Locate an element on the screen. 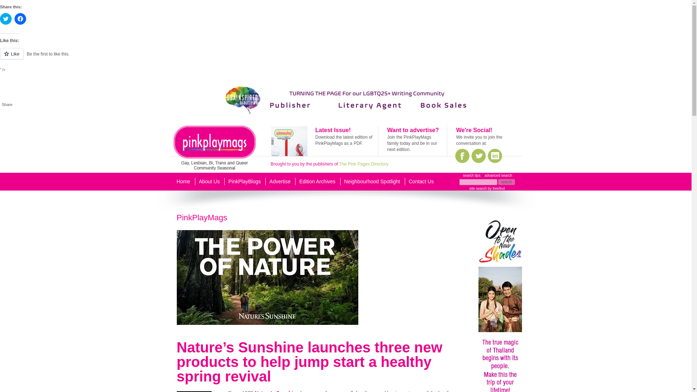  Click to share on Facebook is located at coordinates (20, 19).